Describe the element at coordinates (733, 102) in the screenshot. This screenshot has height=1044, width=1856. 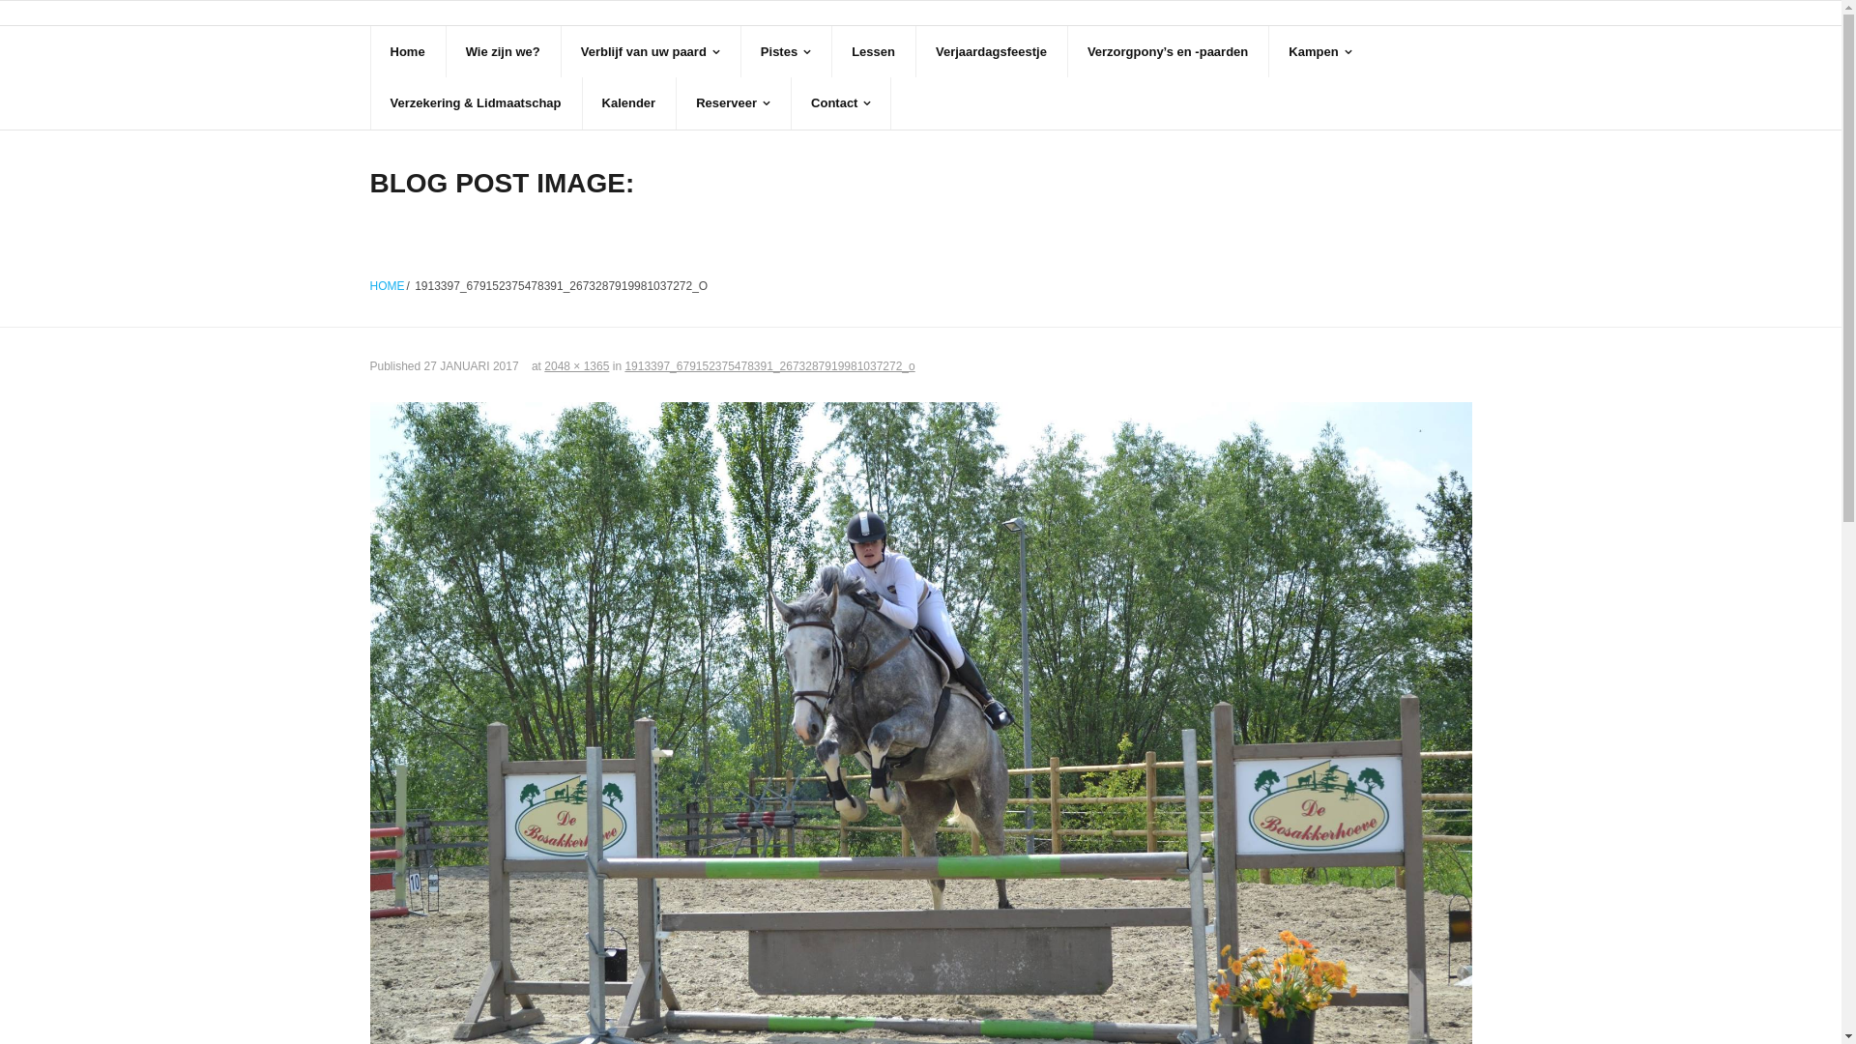
I see `Reserveer` at that location.